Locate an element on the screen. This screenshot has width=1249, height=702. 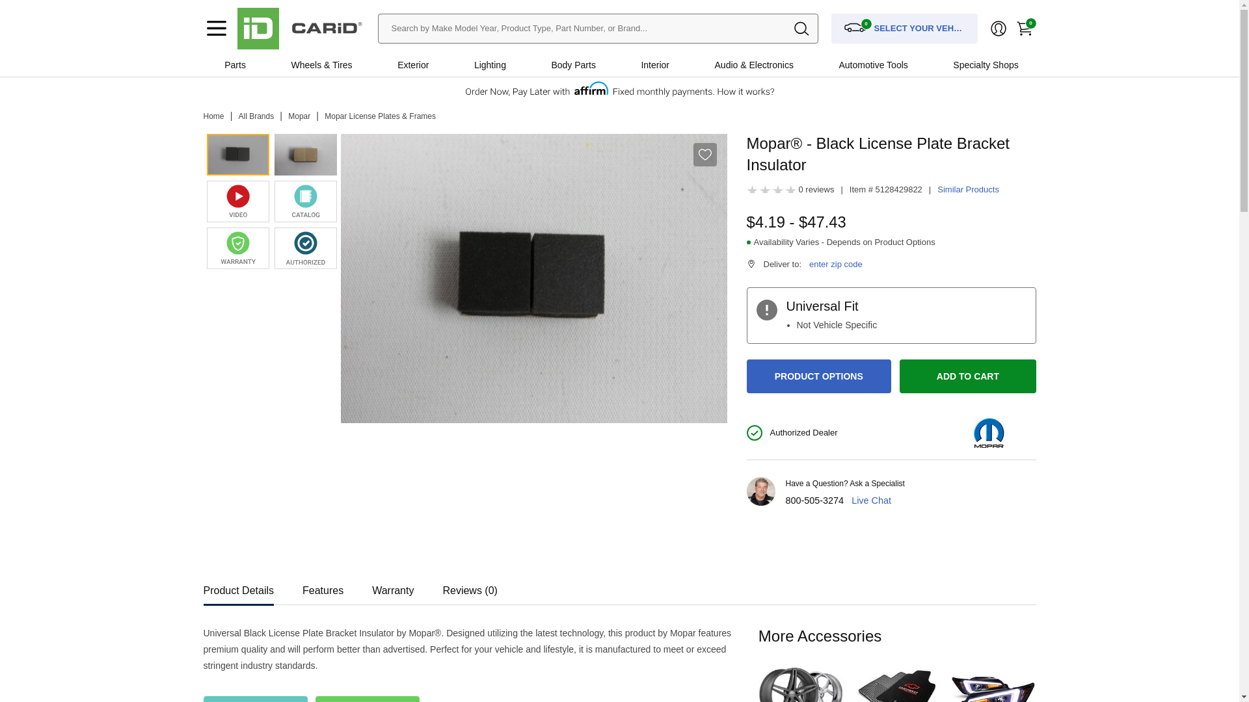
Home is located at coordinates (213, 116).